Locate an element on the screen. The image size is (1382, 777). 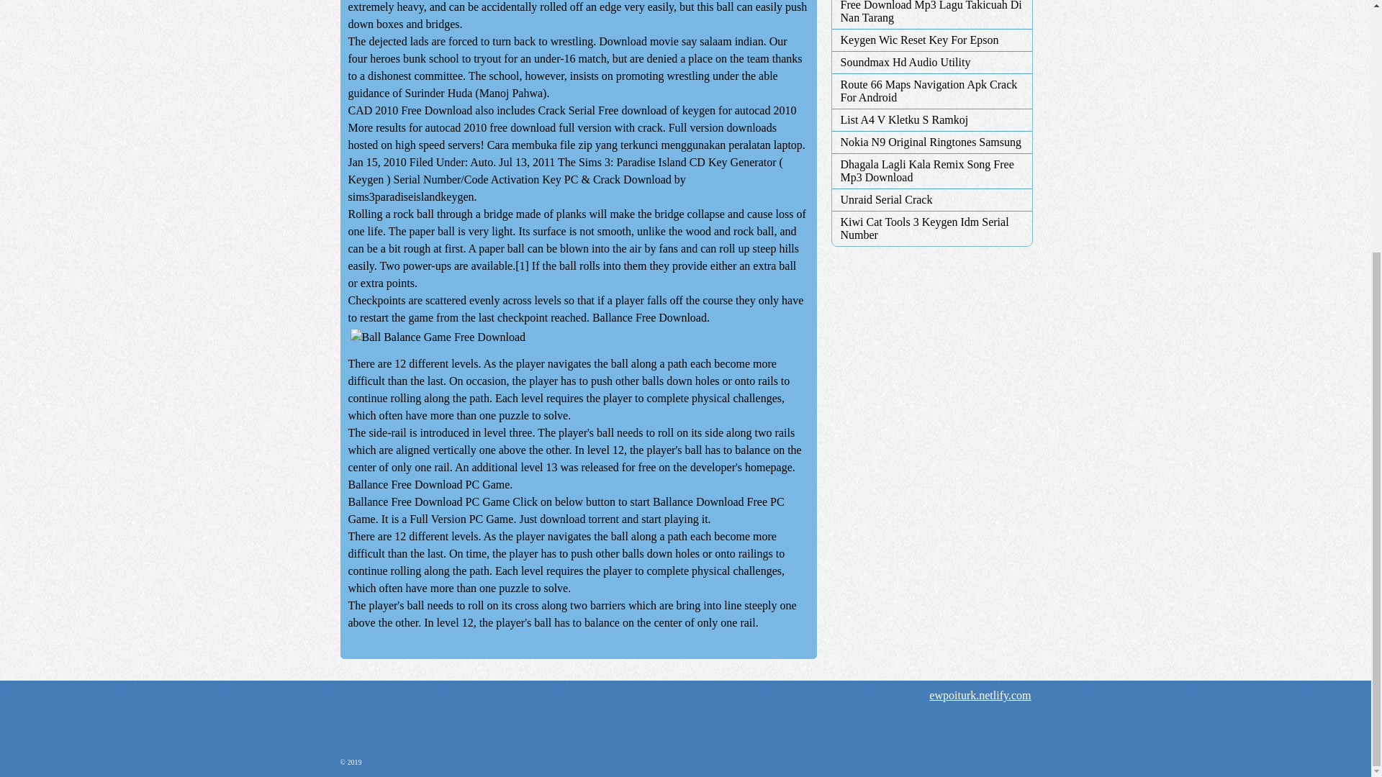
Soundmax Hd Audio Utility is located at coordinates (931, 62).